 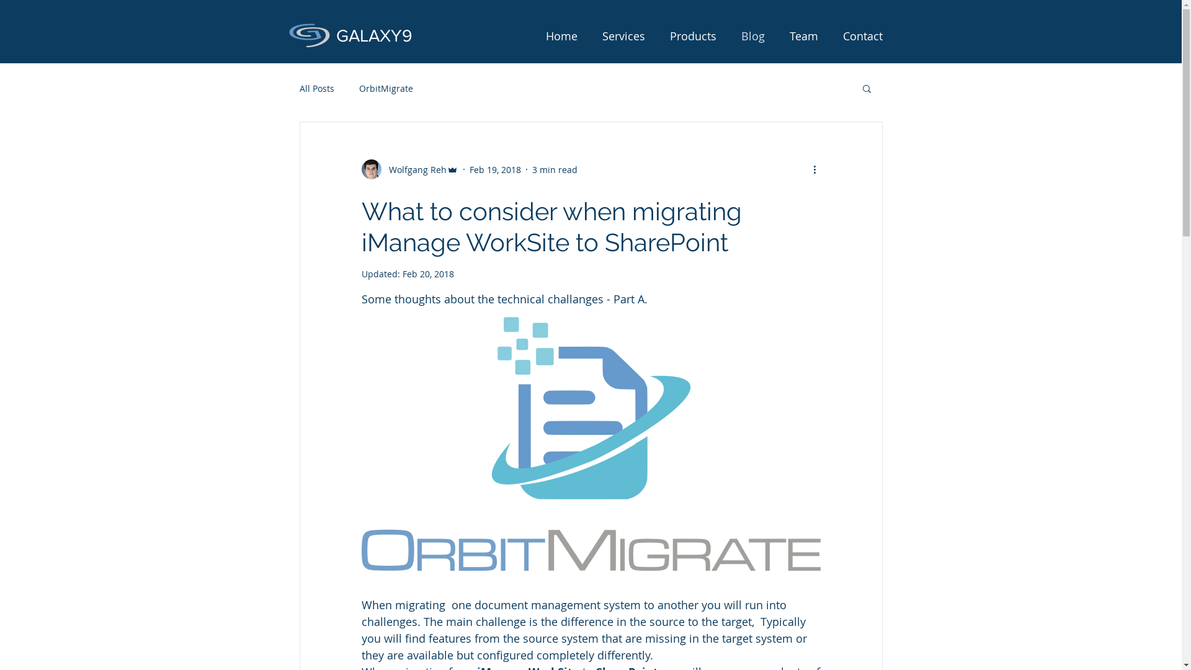 I want to click on Contact, so click(x=862, y=36).